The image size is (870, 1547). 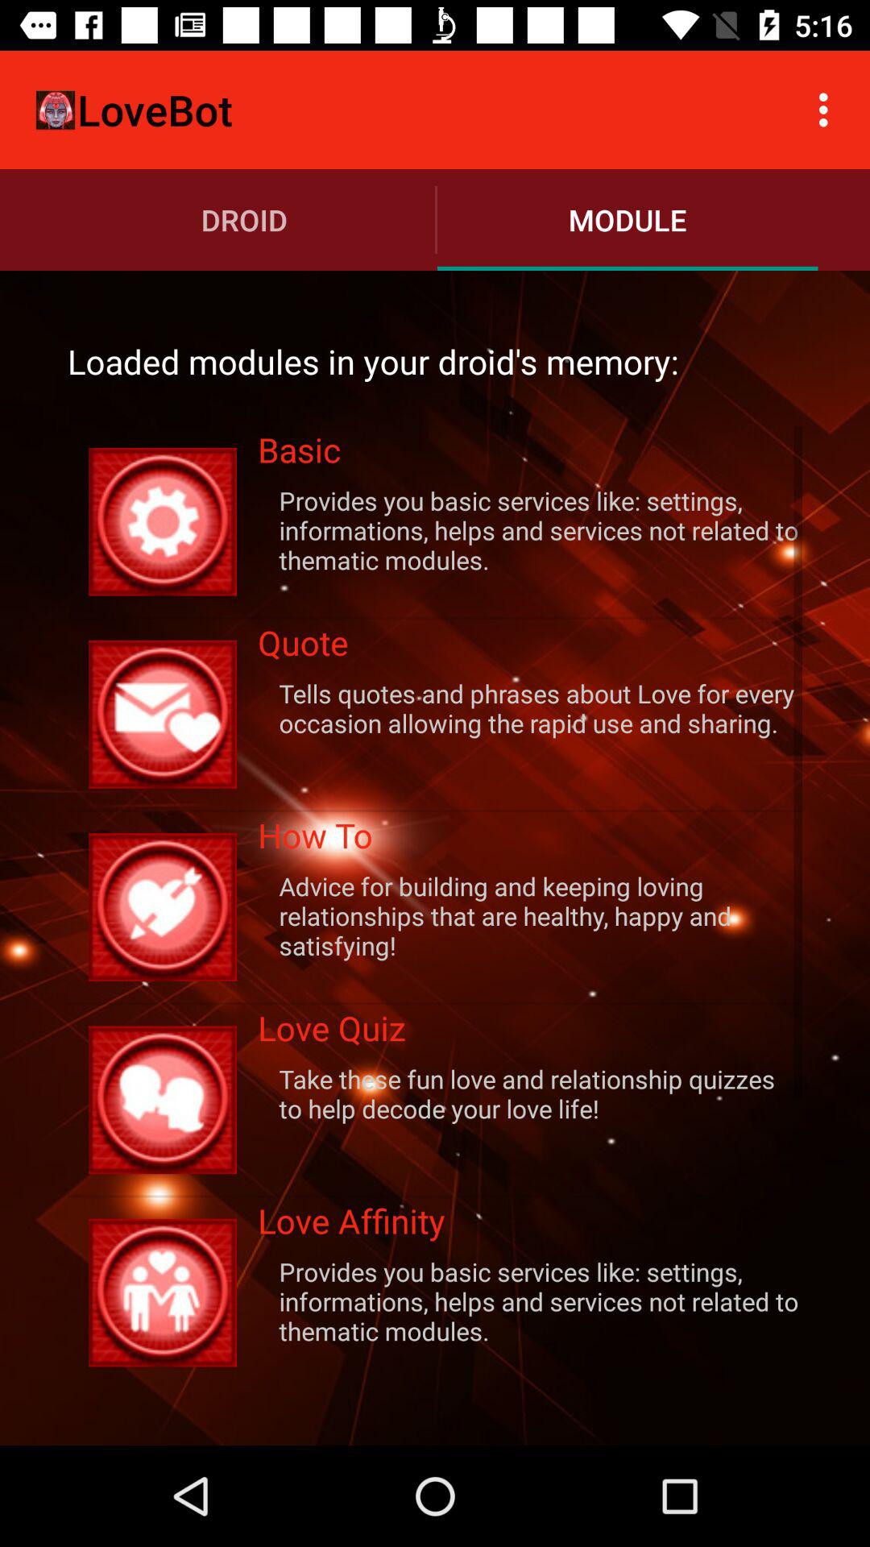 What do you see at coordinates (530, 1226) in the screenshot?
I see `tap the icon above provides you basic item` at bounding box center [530, 1226].